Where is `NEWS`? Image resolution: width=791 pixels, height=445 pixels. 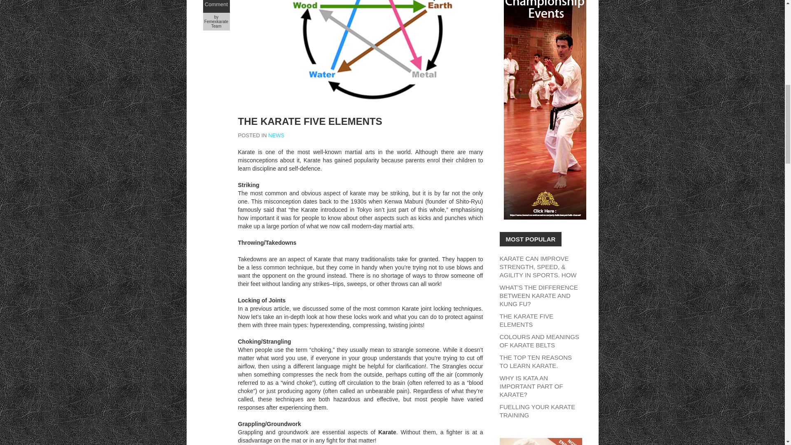 NEWS is located at coordinates (276, 135).